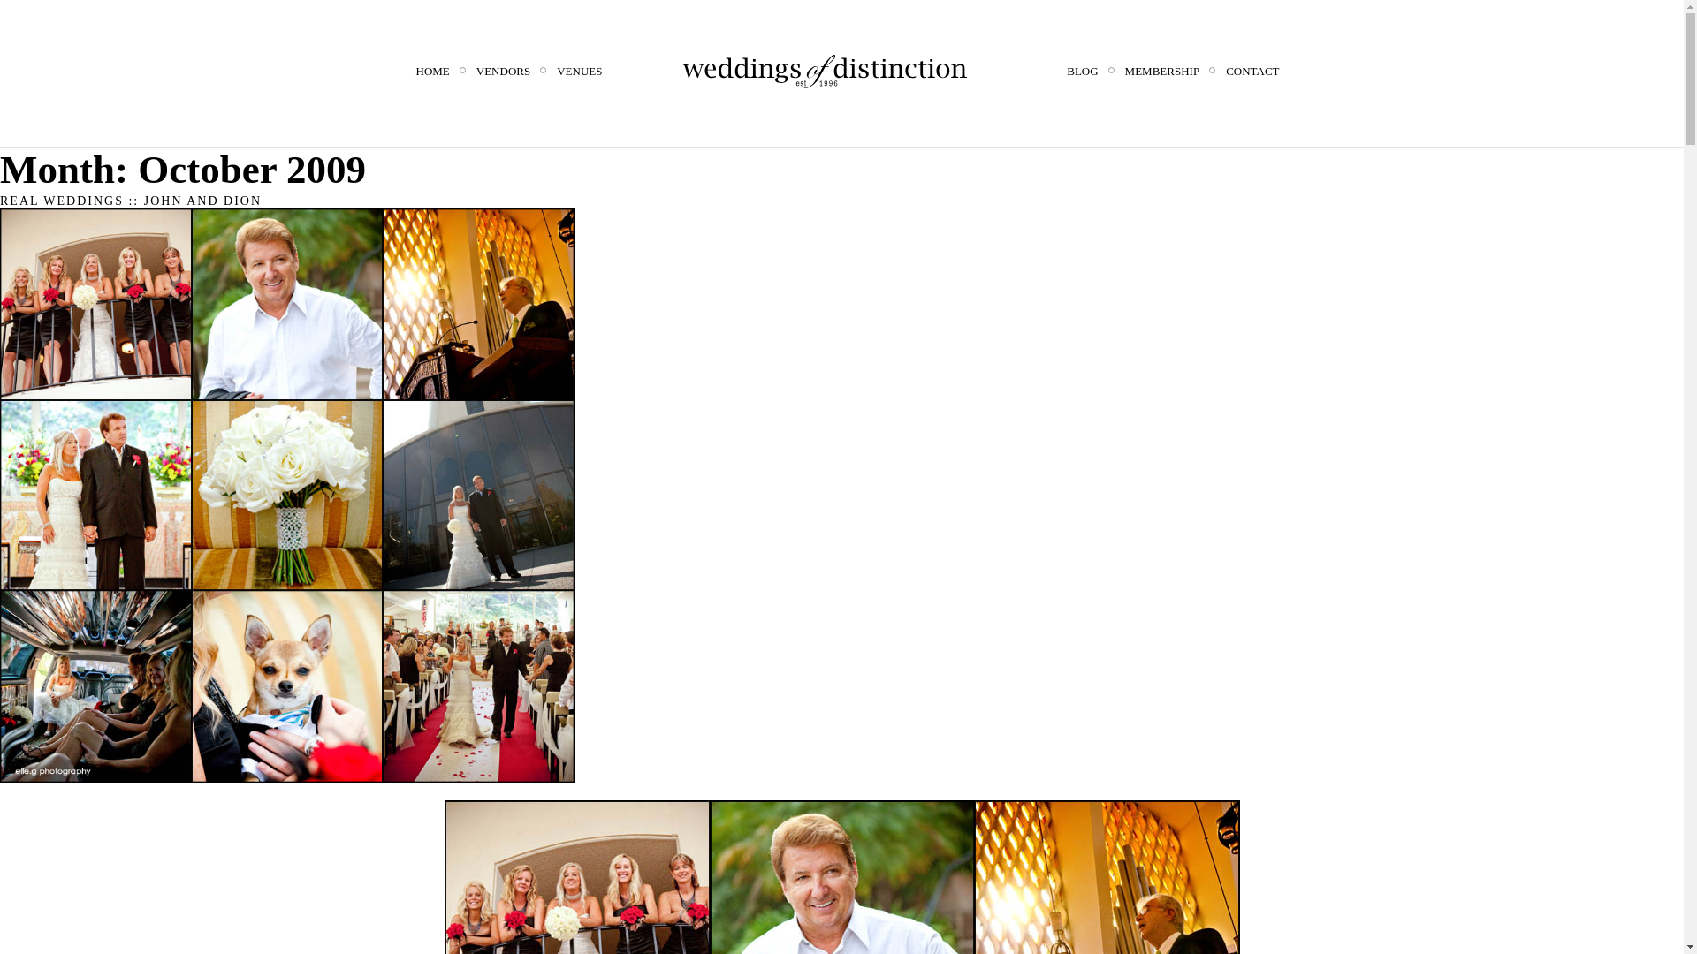  I want to click on HOME, so click(432, 71).